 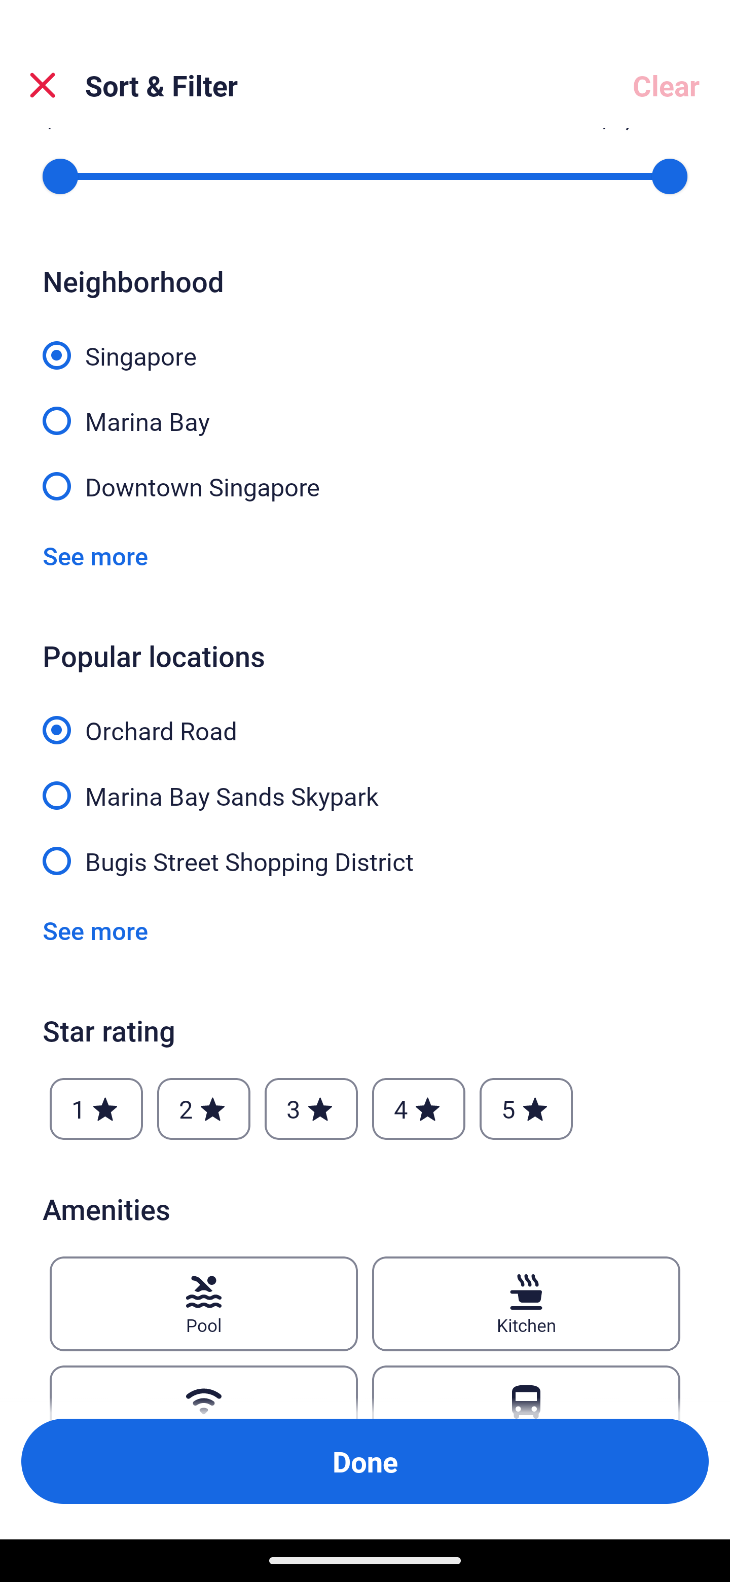 I want to click on 2, so click(x=203, y=1108).